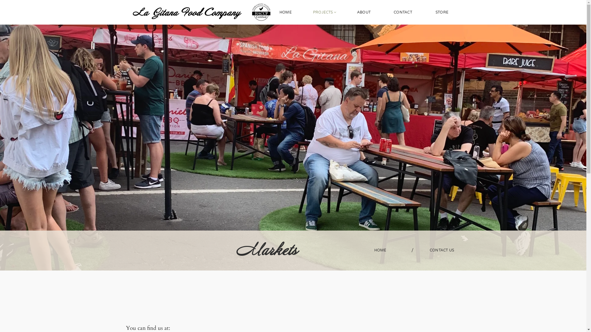 This screenshot has width=591, height=332. I want to click on STORE, so click(442, 12).